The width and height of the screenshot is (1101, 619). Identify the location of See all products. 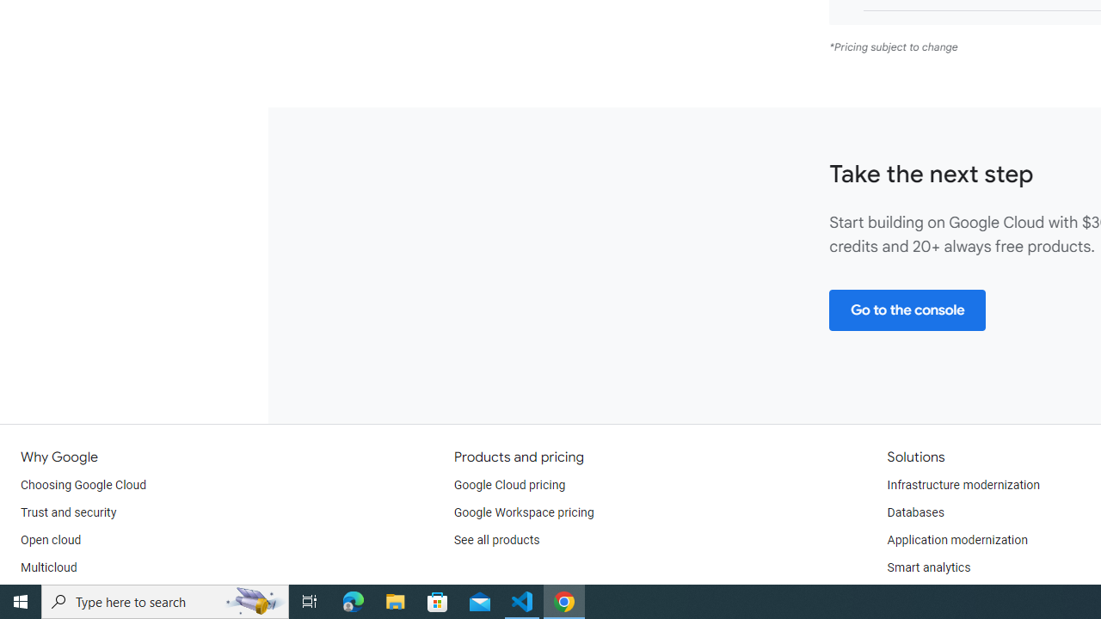
(497, 540).